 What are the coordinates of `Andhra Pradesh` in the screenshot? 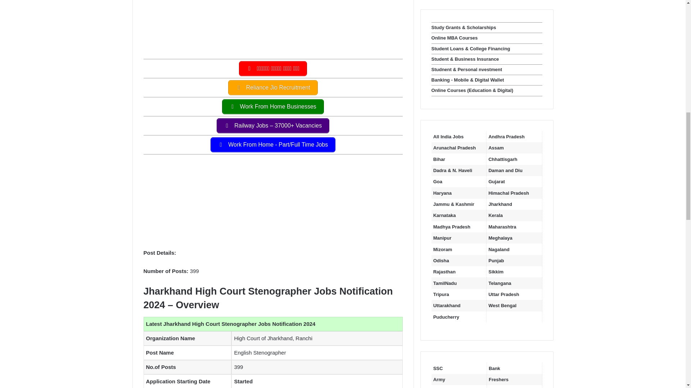 It's located at (506, 137).